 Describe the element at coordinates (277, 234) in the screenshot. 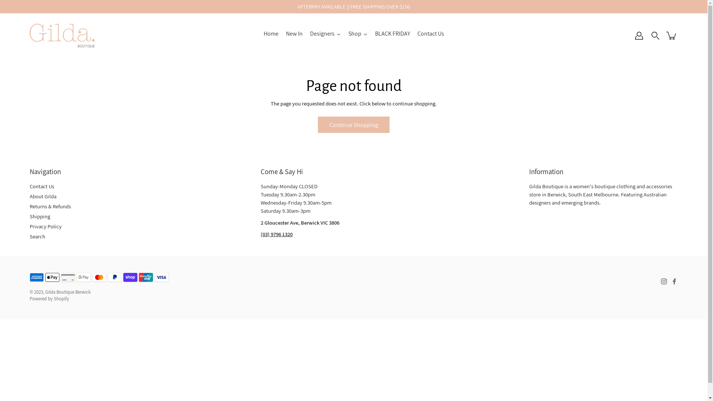

I see `(03) 9796 1320` at that location.